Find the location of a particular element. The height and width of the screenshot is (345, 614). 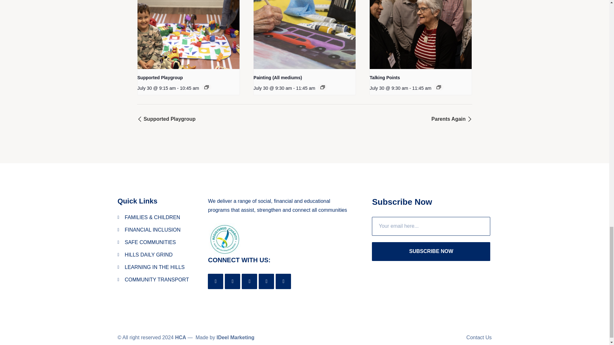

ACNC Registered Charity Tick is located at coordinates (224, 239).